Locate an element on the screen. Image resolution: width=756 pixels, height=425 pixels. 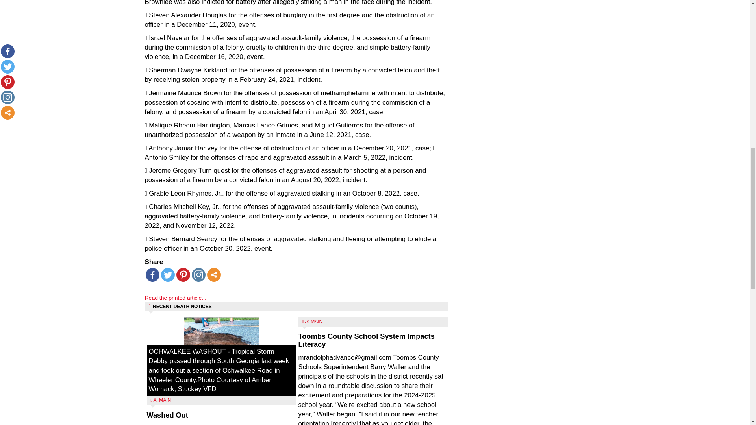
Pinterest is located at coordinates (183, 275).